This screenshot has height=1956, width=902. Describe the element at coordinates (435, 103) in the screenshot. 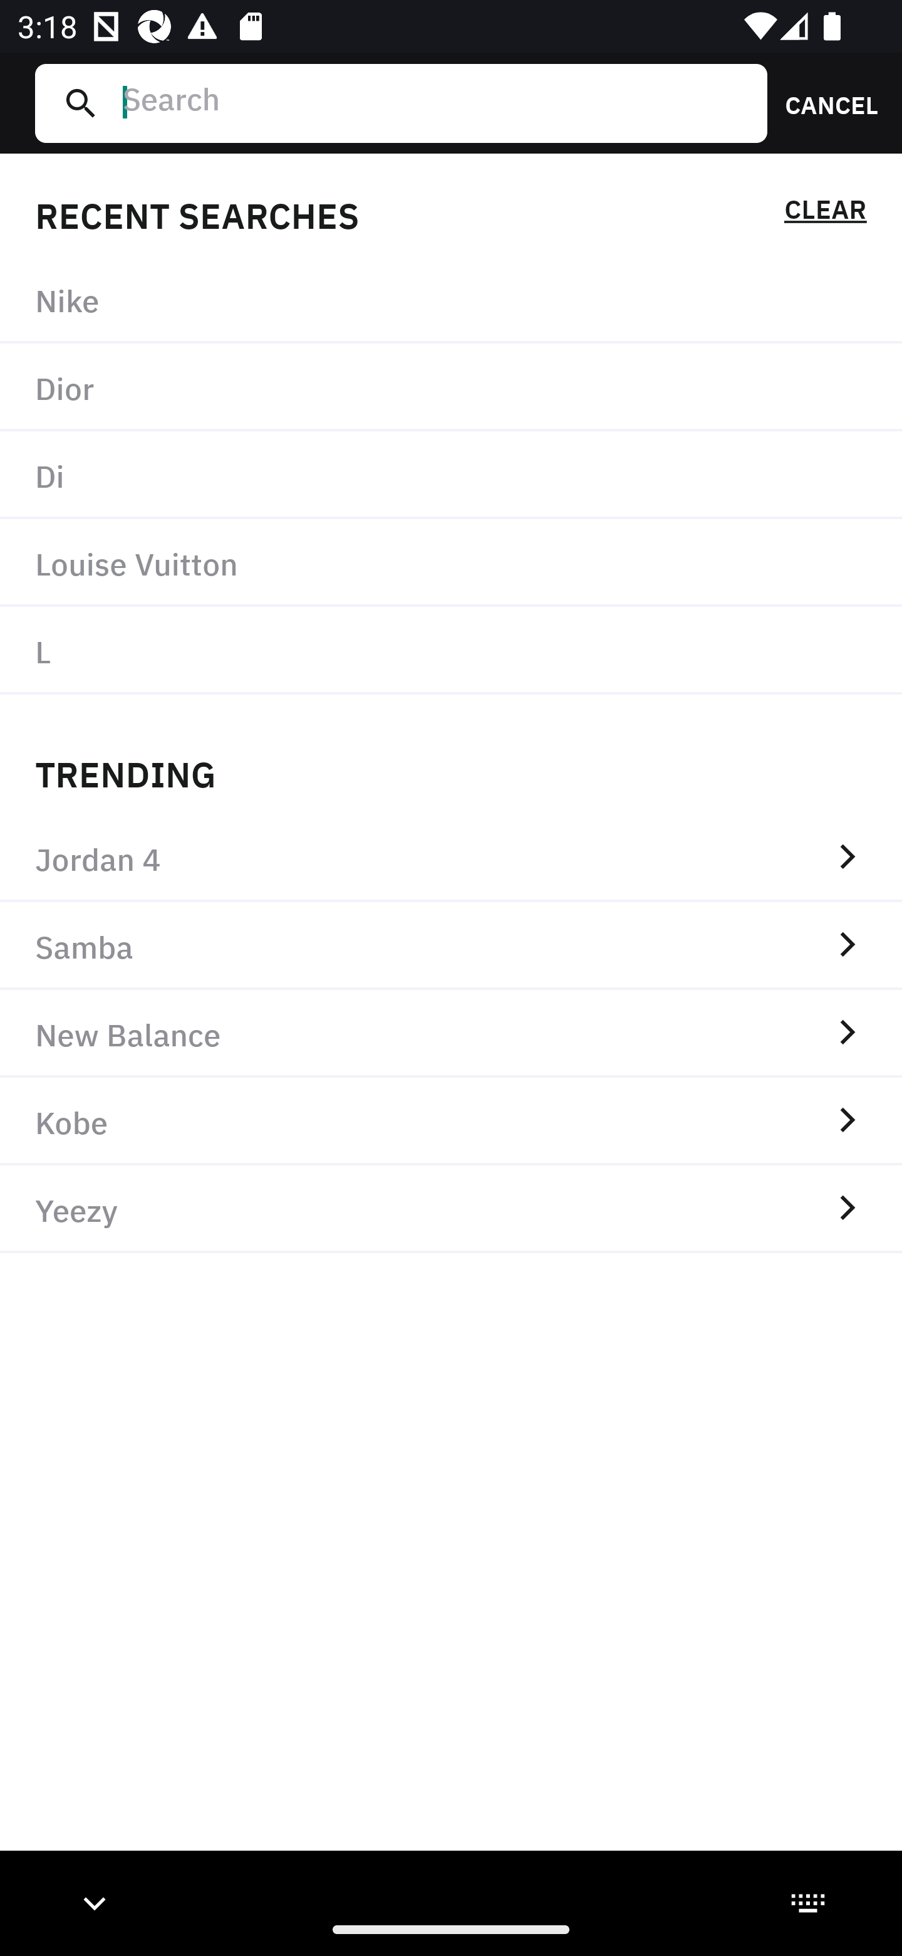

I see `Search` at that location.